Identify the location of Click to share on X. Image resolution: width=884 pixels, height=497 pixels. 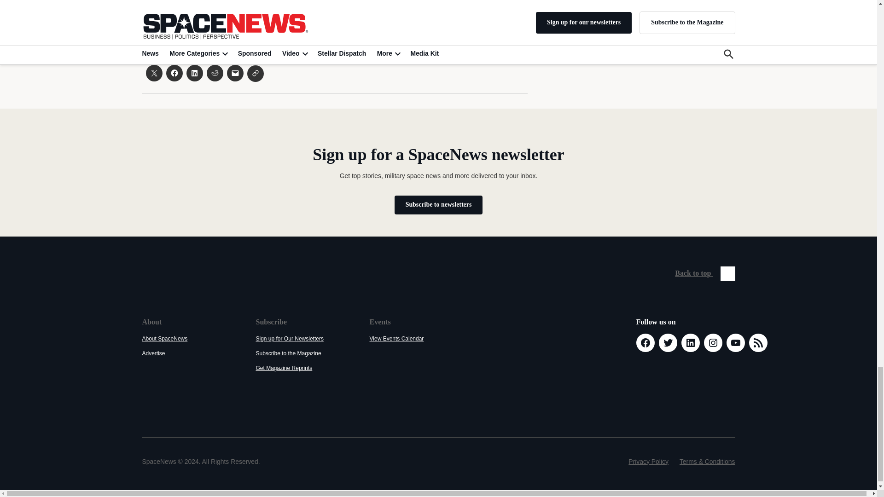
(154, 73).